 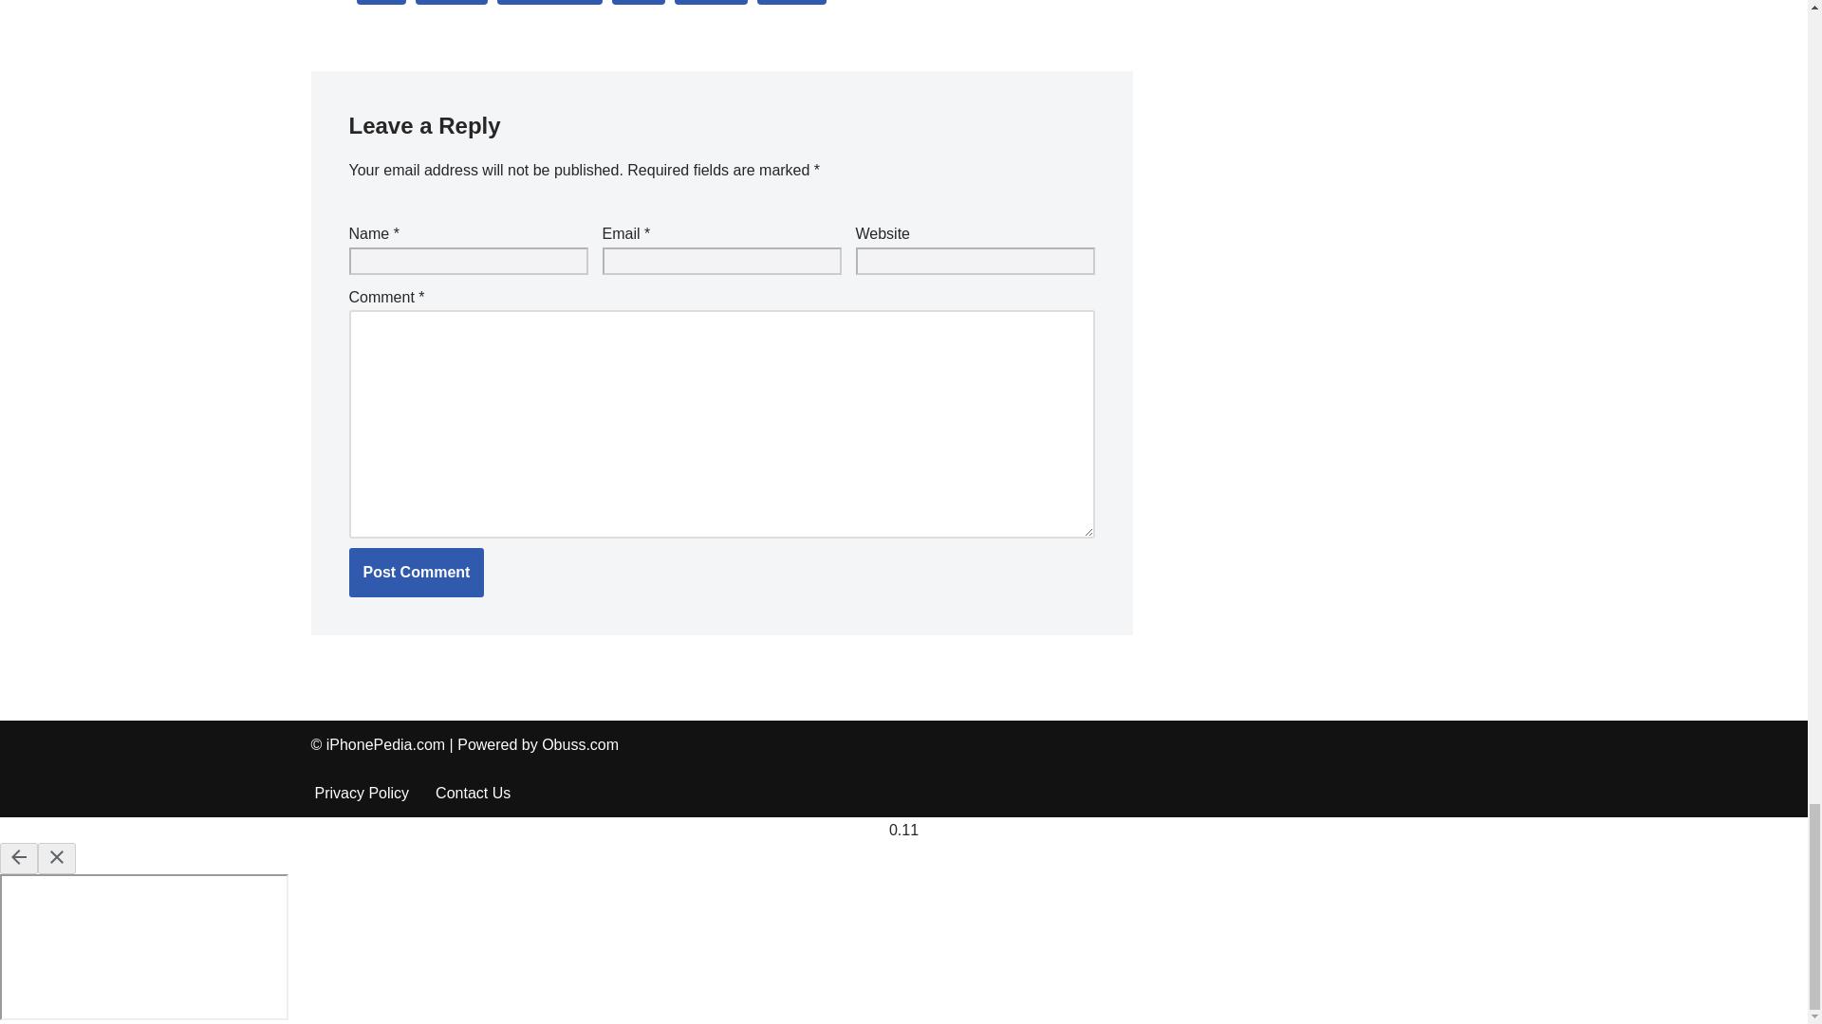 I want to click on news, so click(x=638, y=2).